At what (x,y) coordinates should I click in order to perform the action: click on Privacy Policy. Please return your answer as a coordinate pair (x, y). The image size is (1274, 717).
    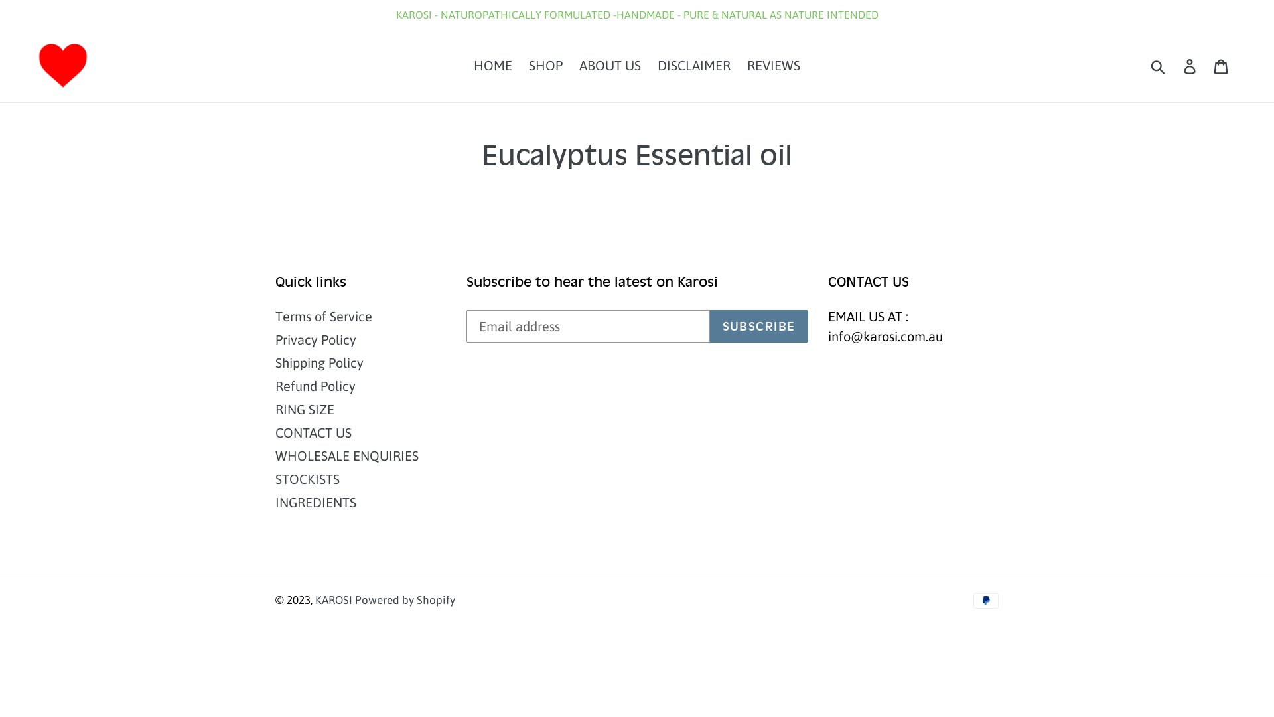
    Looking at the image, I should click on (316, 340).